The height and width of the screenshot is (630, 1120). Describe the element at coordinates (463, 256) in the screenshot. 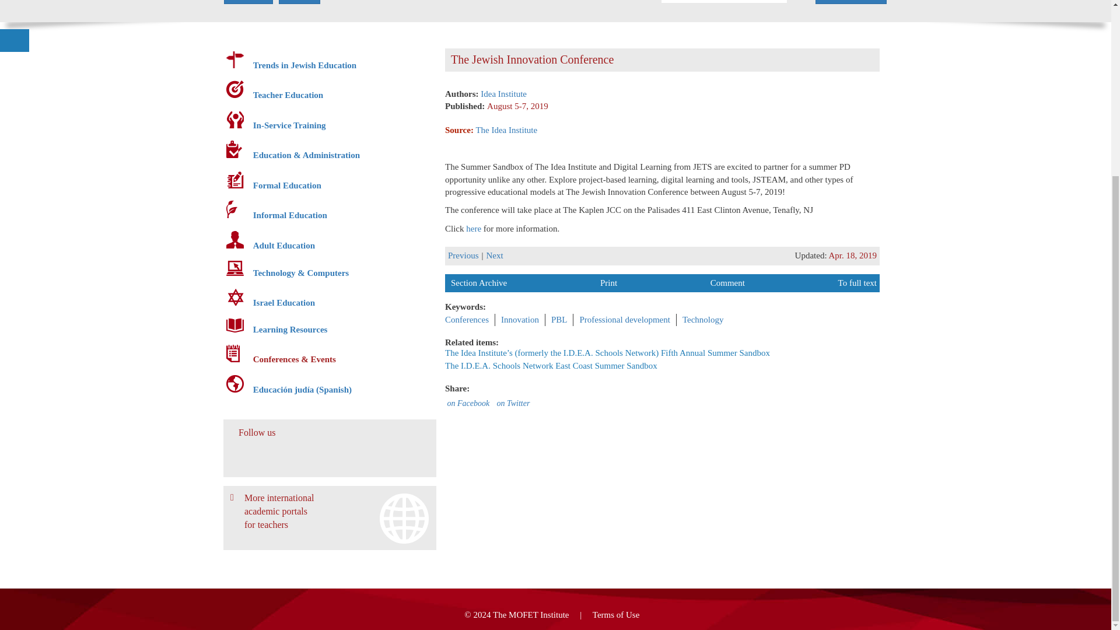

I see `Previous` at that location.